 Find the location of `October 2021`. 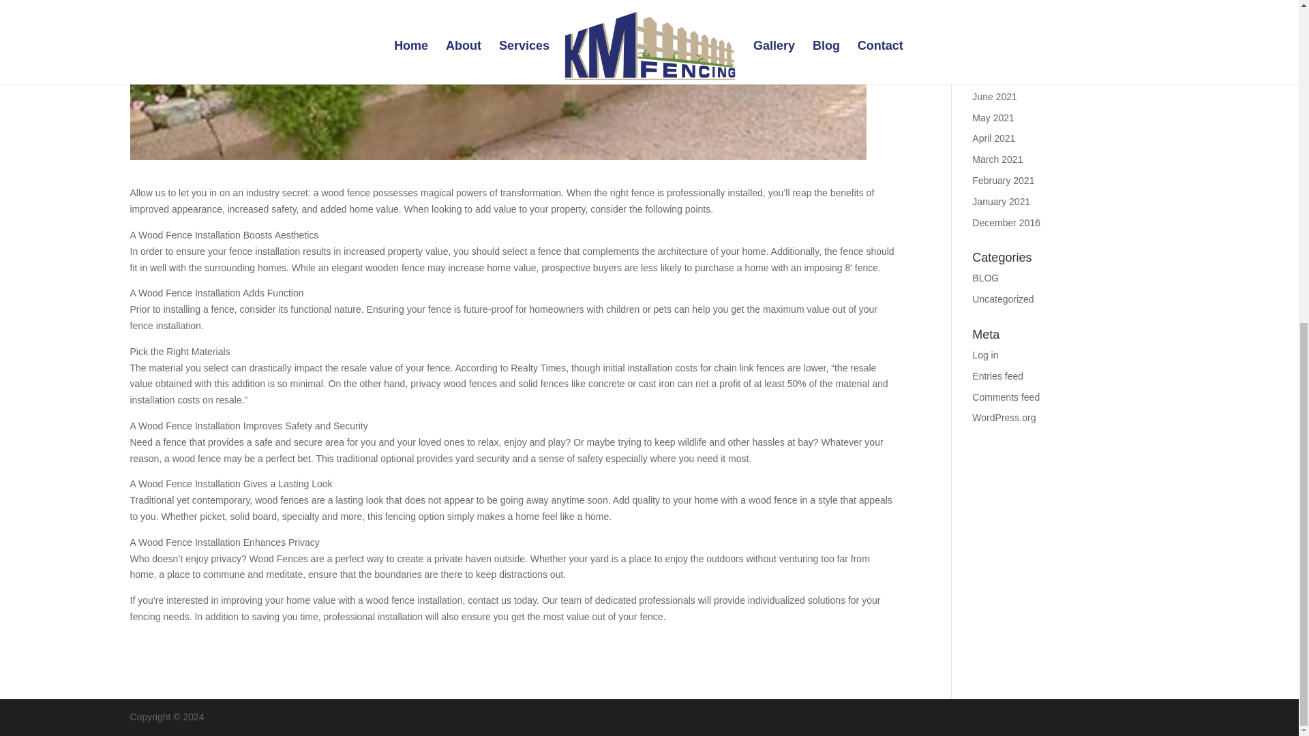

October 2021 is located at coordinates (1001, 12).